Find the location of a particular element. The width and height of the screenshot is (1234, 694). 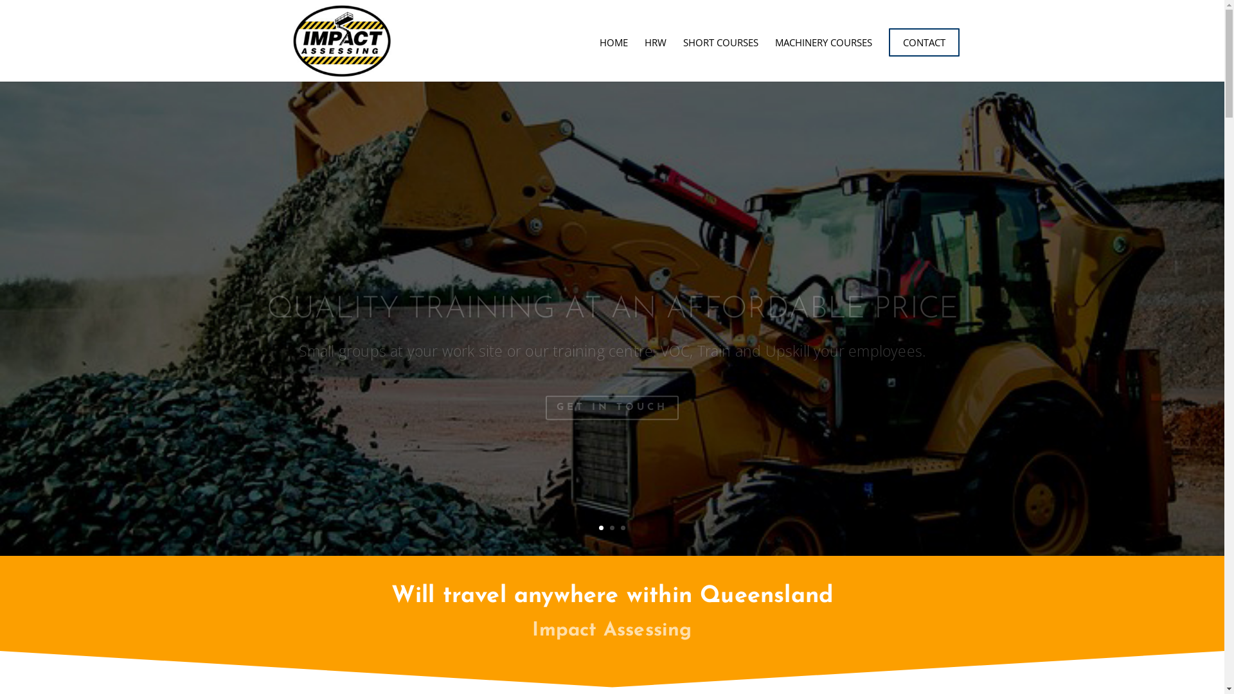

2 is located at coordinates (612, 528).